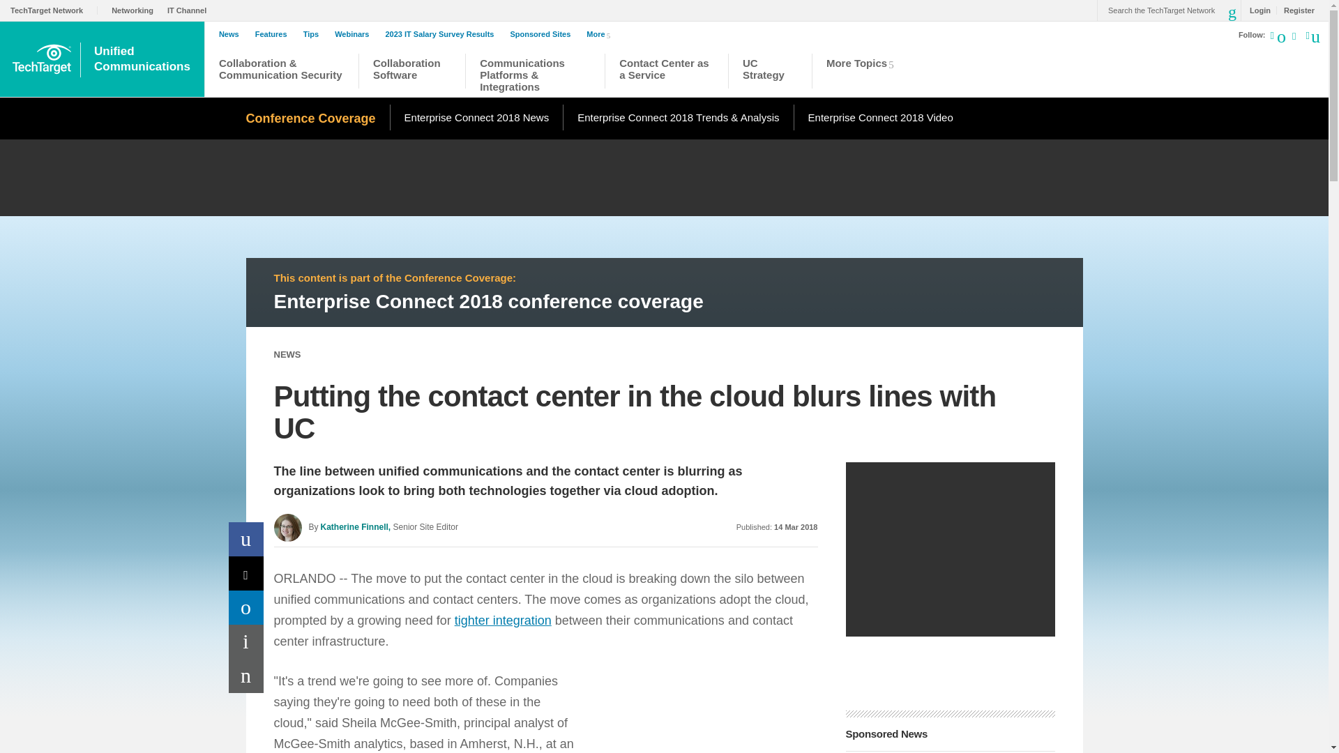 This screenshot has width=1339, height=753. I want to click on IT Channel, so click(190, 10).